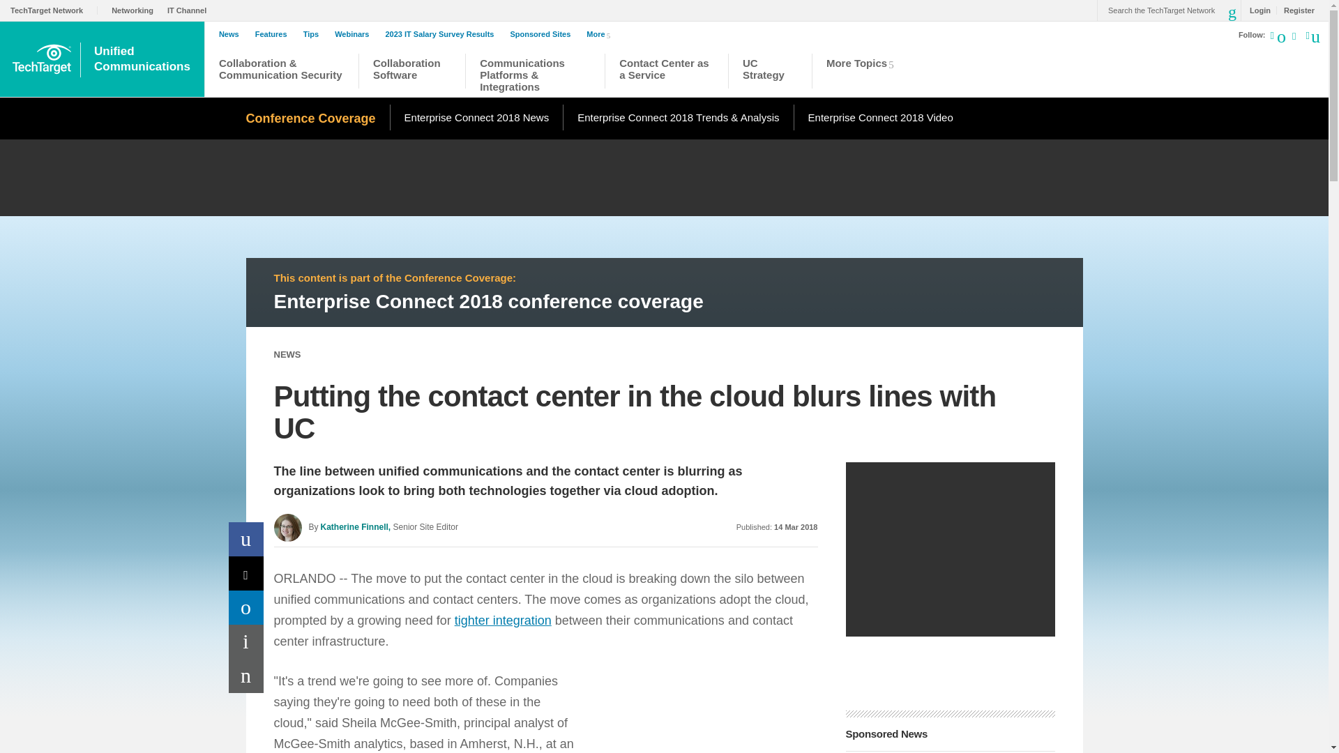 This screenshot has width=1339, height=753. I want to click on IT Channel, so click(190, 10).